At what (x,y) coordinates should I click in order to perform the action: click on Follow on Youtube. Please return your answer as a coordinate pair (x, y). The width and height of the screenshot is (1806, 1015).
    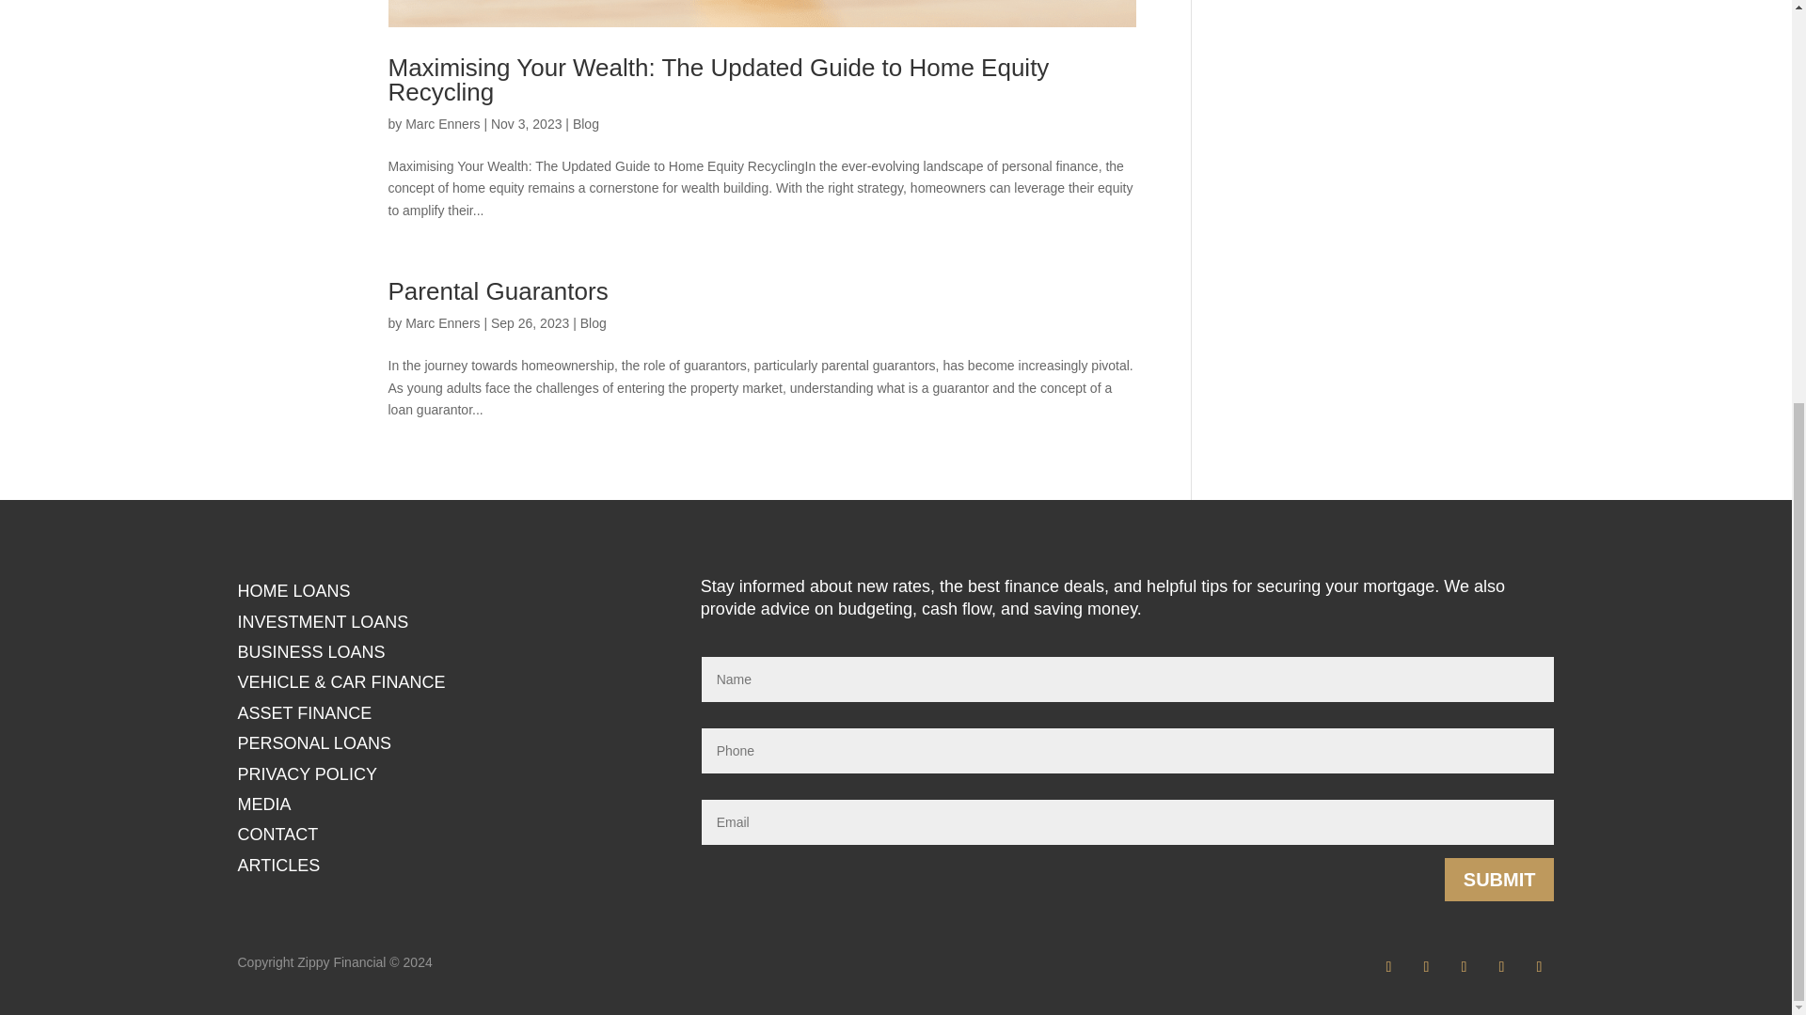
    Looking at the image, I should click on (1539, 967).